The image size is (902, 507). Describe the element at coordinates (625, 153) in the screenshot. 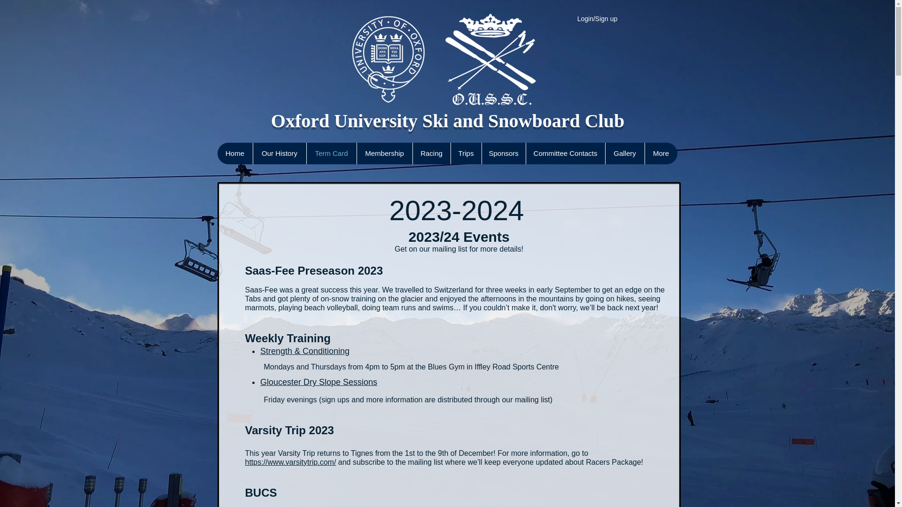

I see `Gallery` at that location.